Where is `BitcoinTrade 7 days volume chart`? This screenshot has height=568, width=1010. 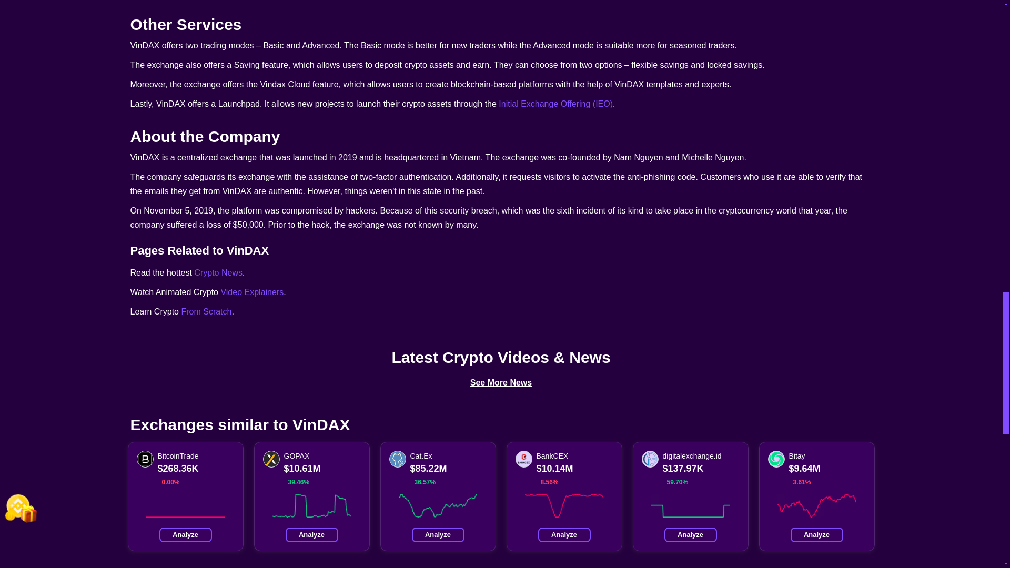 BitcoinTrade 7 days volume chart is located at coordinates (185, 505).